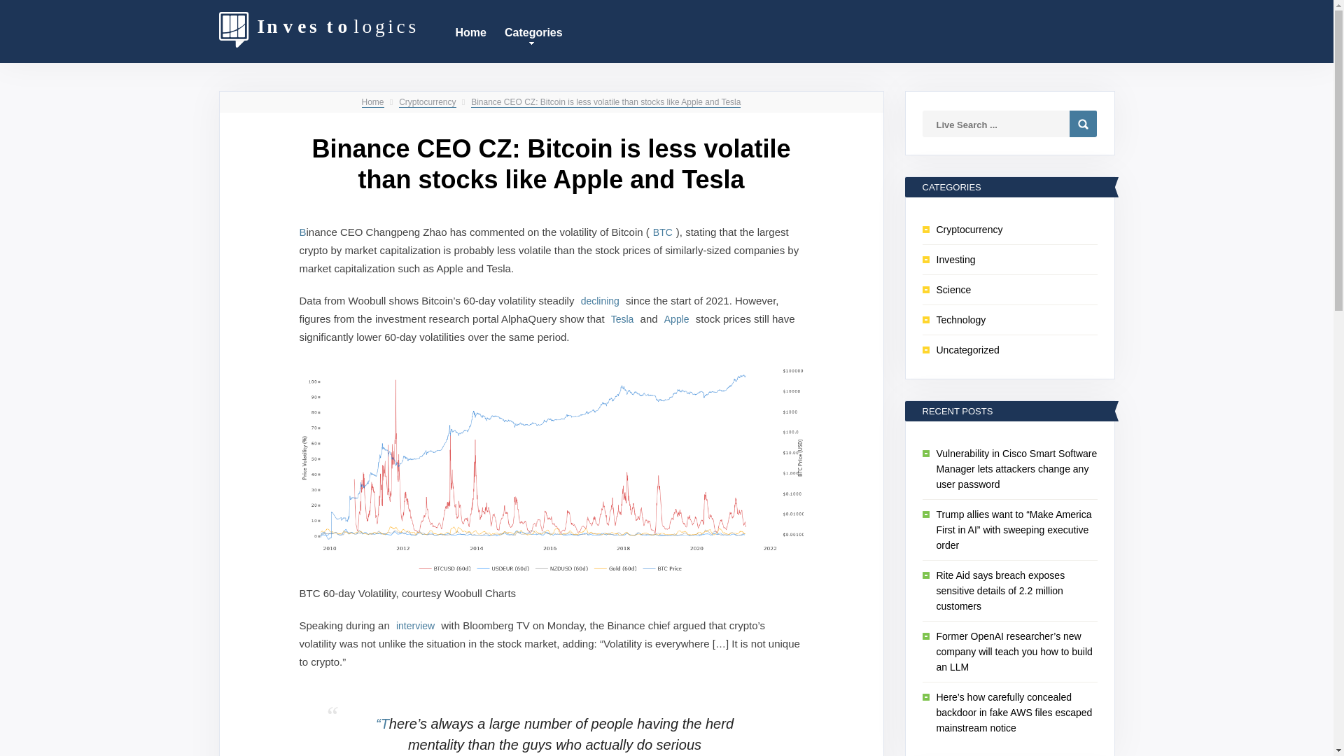 This screenshot has width=1344, height=756. What do you see at coordinates (677, 319) in the screenshot?
I see `Apple` at bounding box center [677, 319].